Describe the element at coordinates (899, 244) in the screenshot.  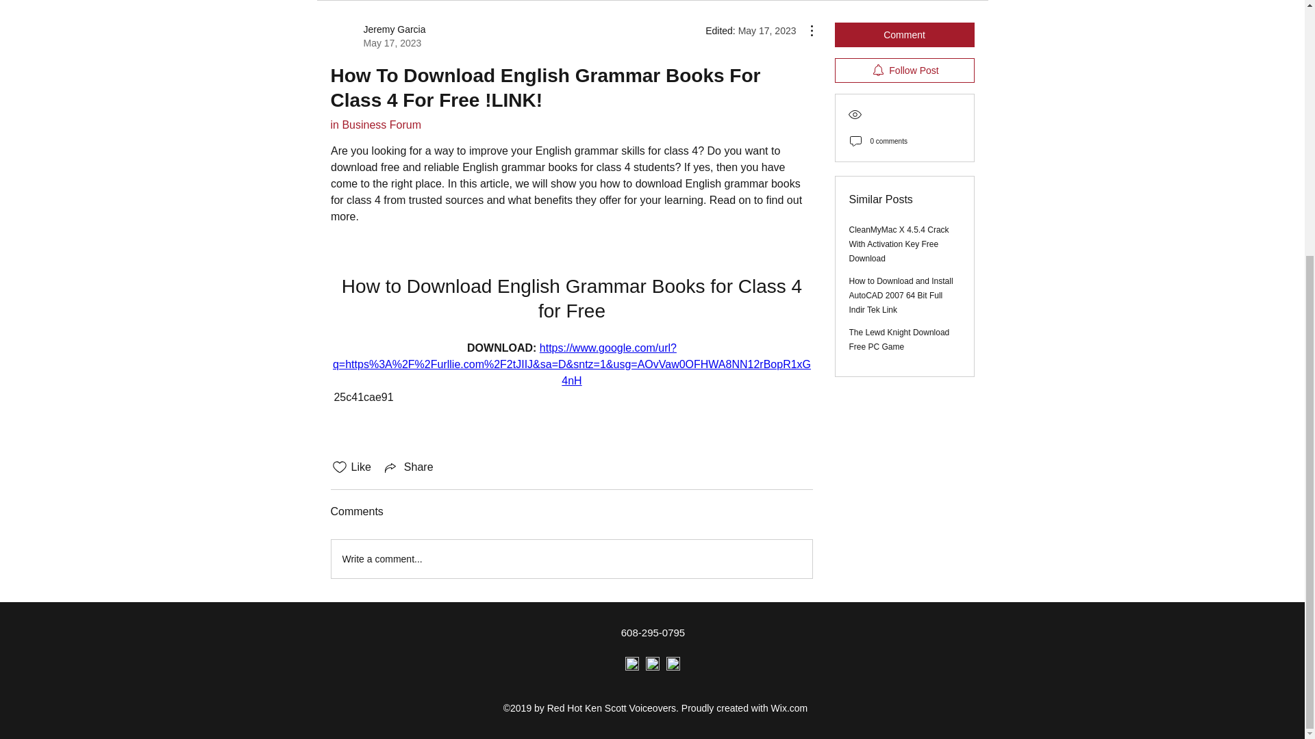
I see `CleanMyMac X 4.5.4 Crack With Activation Key Free Download` at that location.